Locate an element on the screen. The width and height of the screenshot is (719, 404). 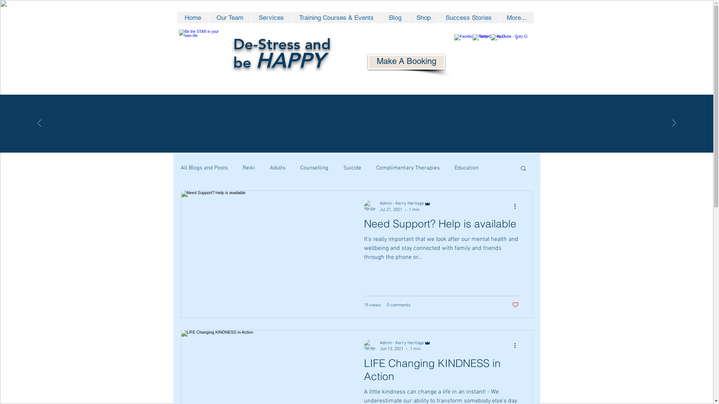
Shop is located at coordinates (424, 18).